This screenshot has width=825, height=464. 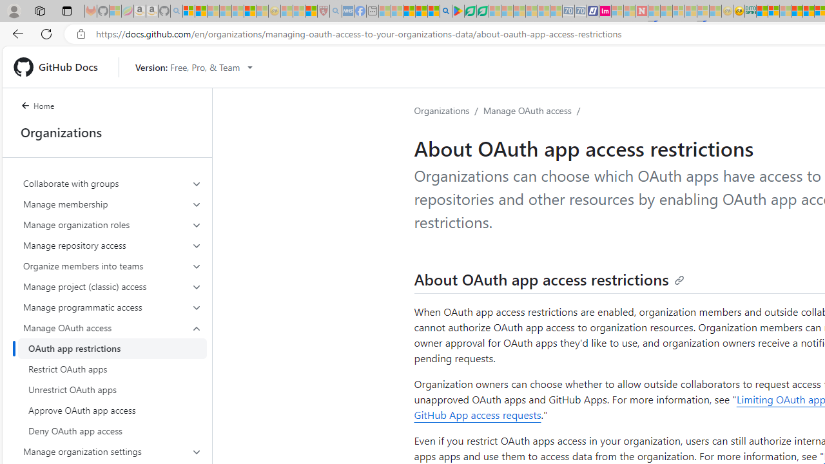 What do you see at coordinates (112, 451) in the screenshot?
I see `Manage organization settings` at bounding box center [112, 451].